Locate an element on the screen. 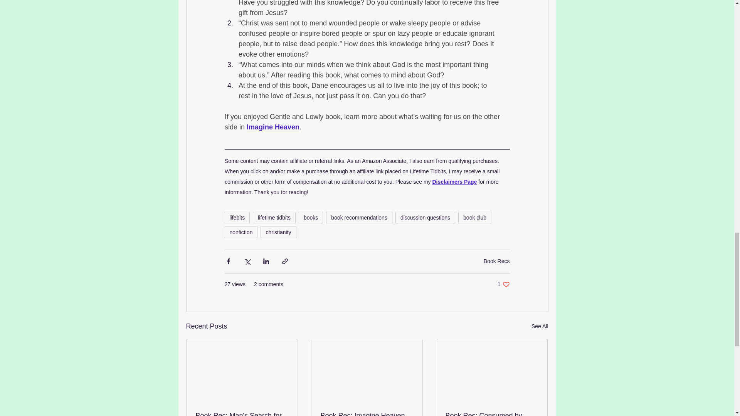  Book Recs is located at coordinates (496, 261).